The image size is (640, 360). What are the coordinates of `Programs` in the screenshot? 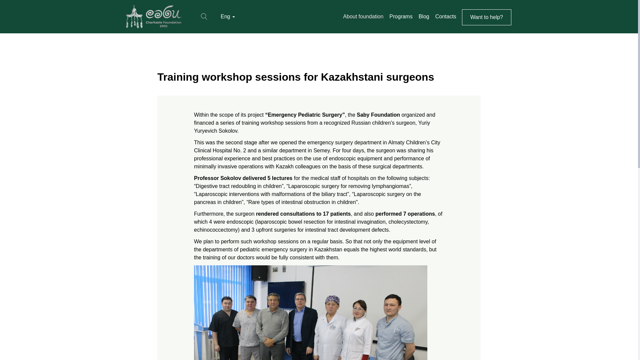 It's located at (401, 16).